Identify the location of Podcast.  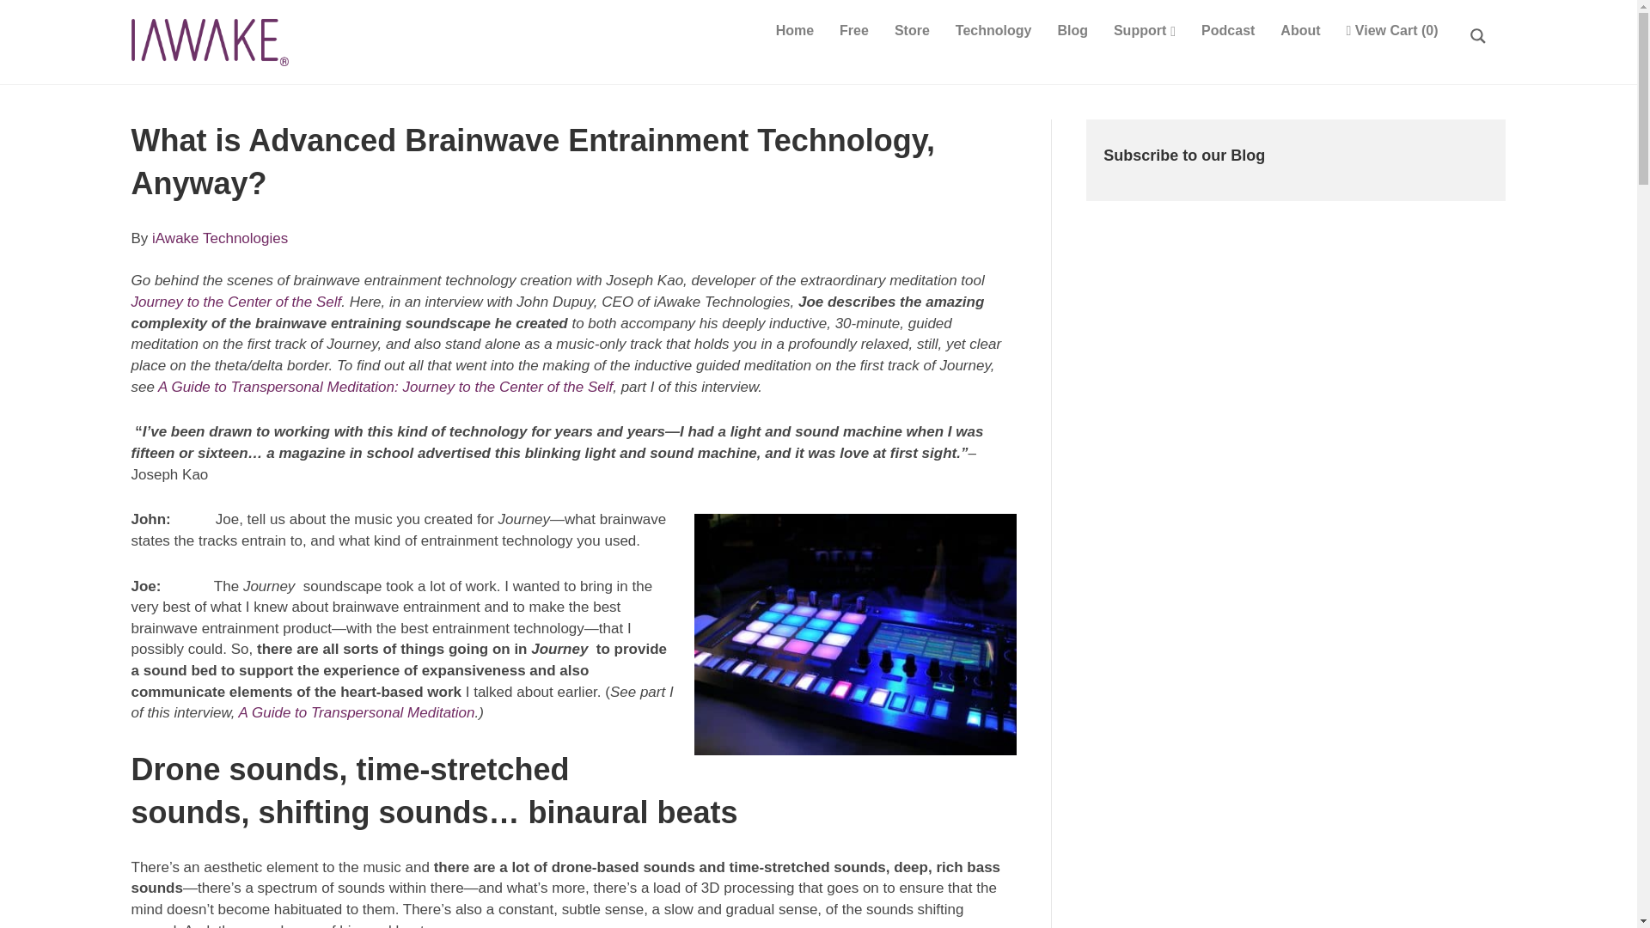
(1227, 30).